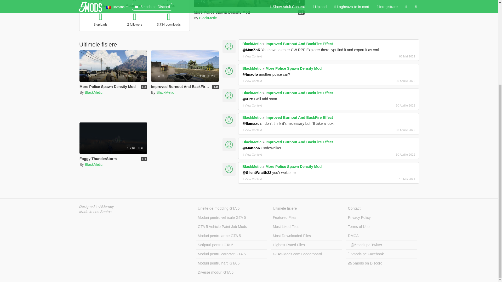  Describe the element at coordinates (201, 2) in the screenshot. I see `5.0 star rating` at that location.